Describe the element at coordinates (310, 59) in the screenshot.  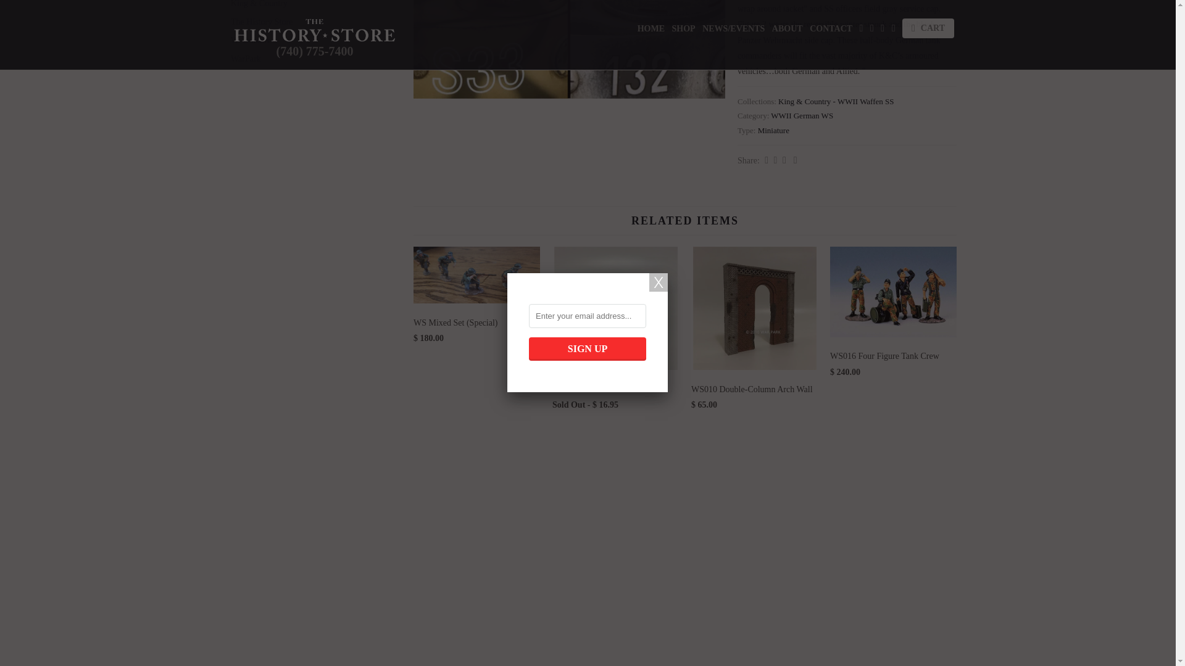
I see `WarPark` at that location.